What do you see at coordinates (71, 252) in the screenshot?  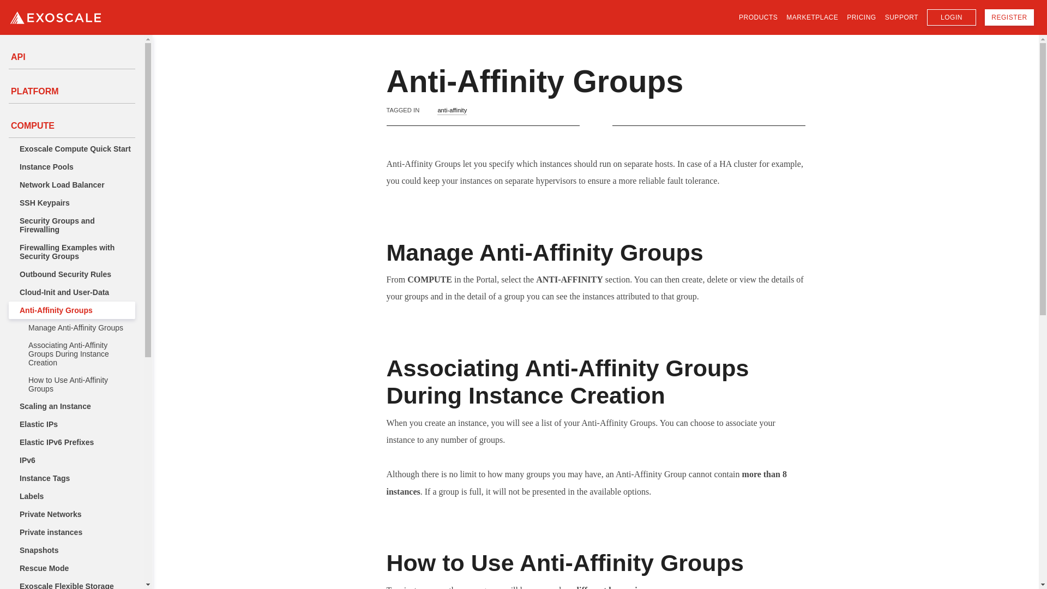 I see `Firewalling Examples with Security Groups` at bounding box center [71, 252].